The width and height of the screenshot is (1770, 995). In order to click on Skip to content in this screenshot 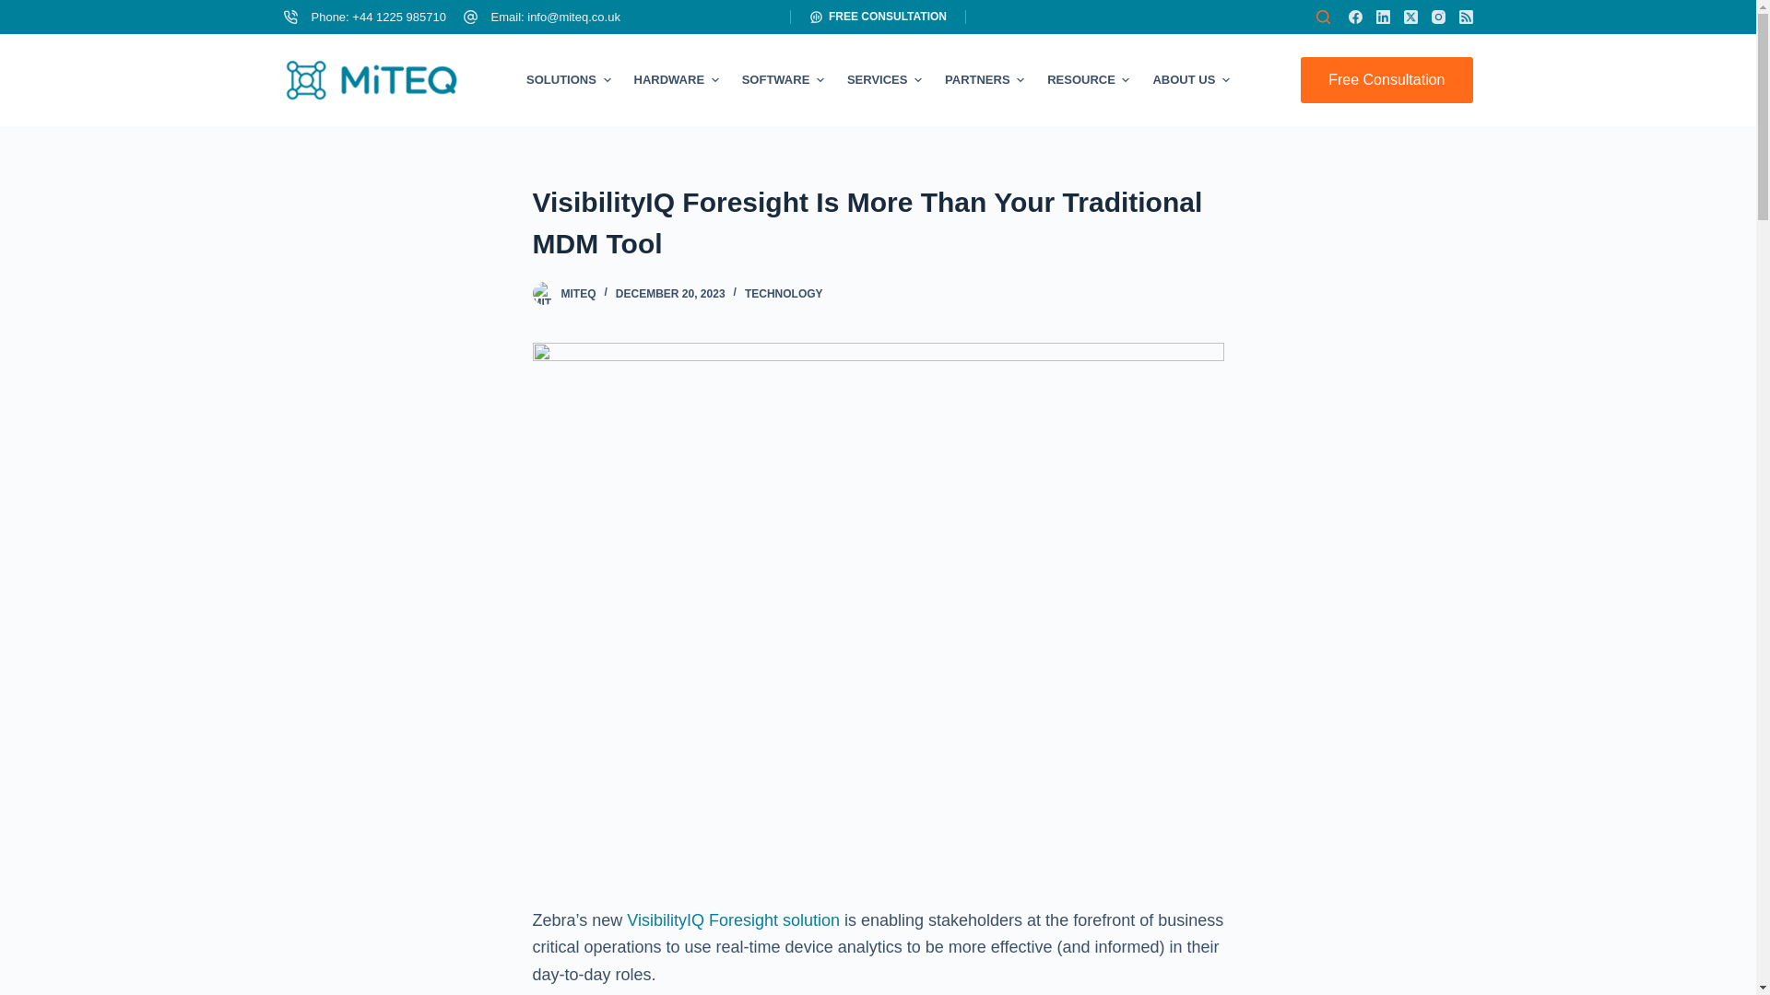, I will do `click(18, 9)`.